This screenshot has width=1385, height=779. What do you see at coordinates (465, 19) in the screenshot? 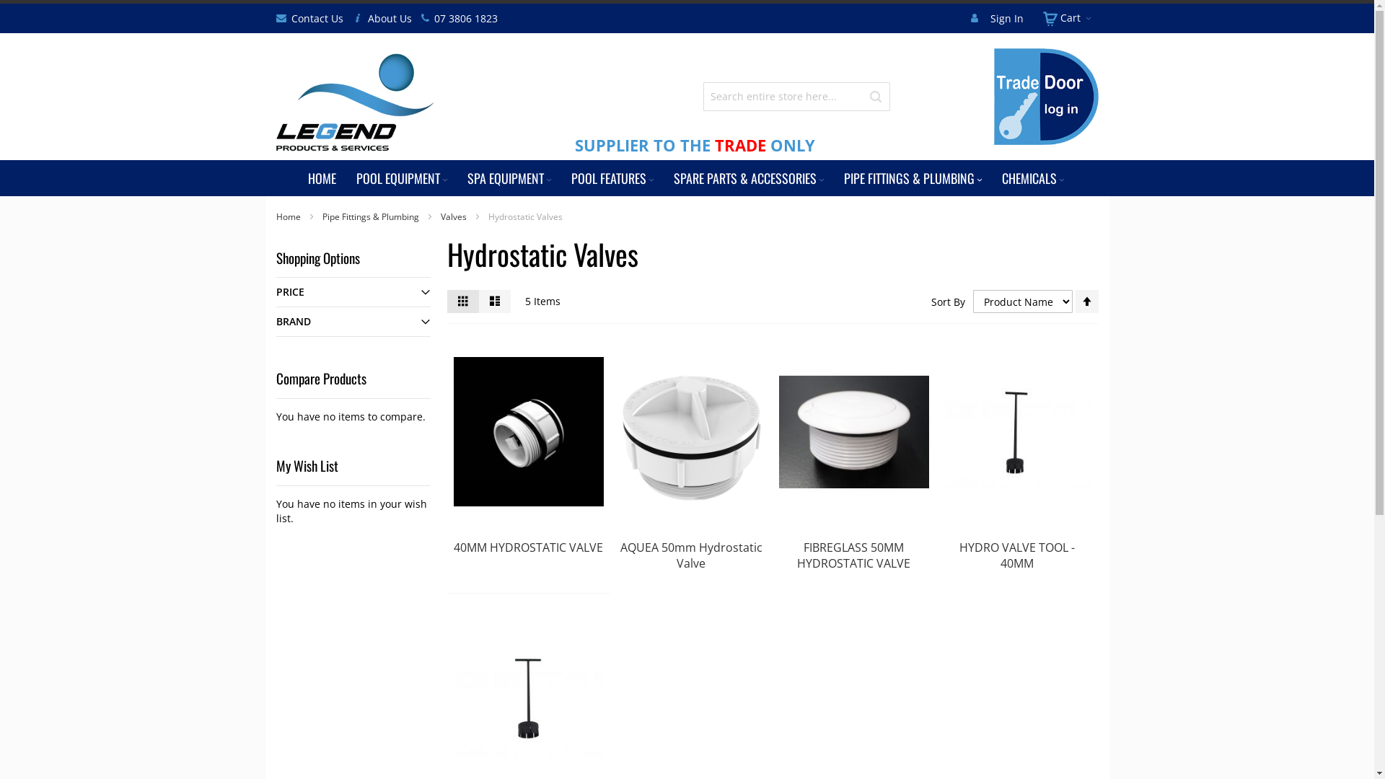
I see `07 3806 1823` at bounding box center [465, 19].